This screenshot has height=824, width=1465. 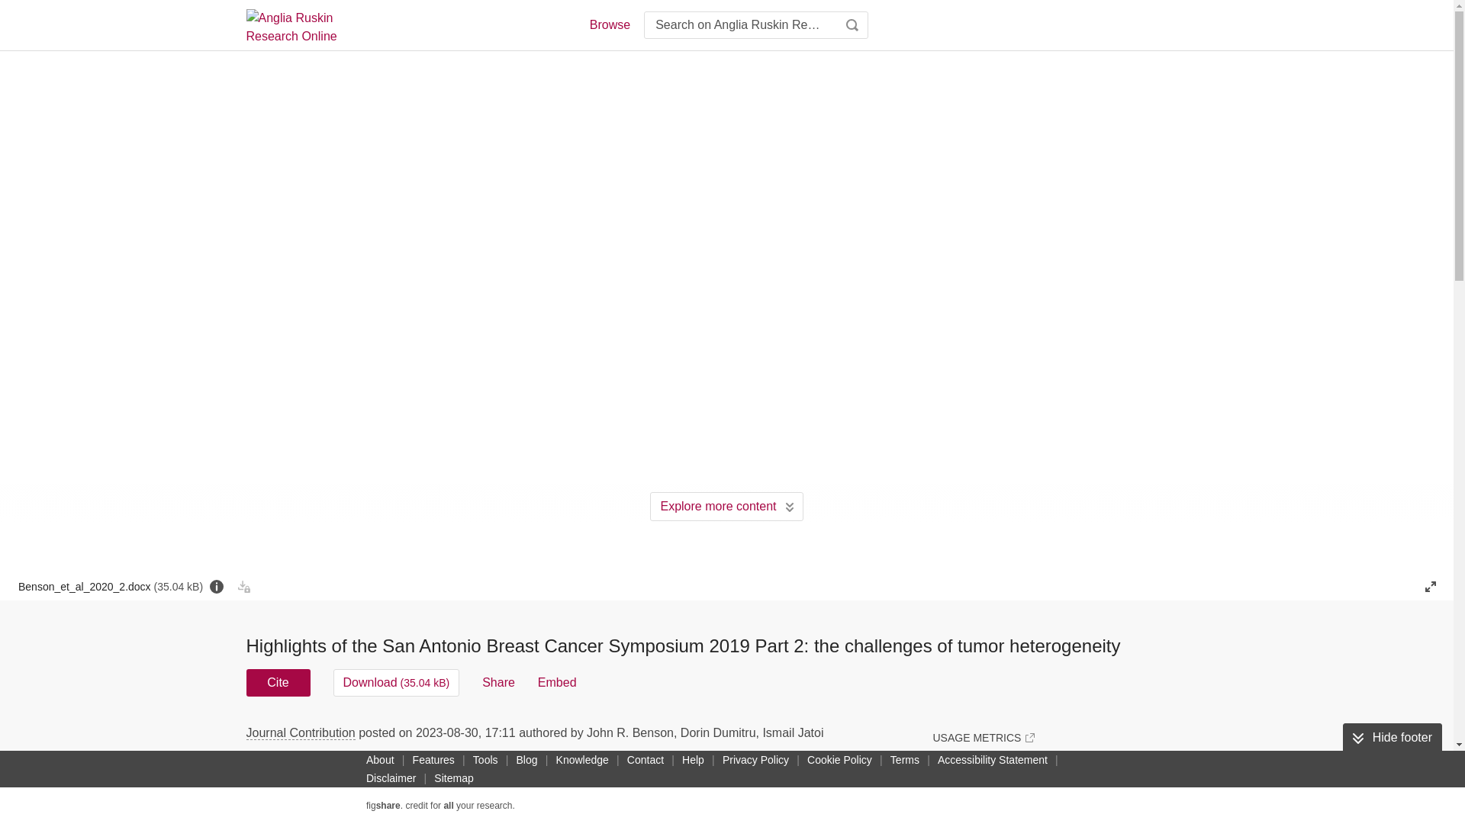 What do you see at coordinates (646, 759) in the screenshot?
I see `Contact` at bounding box center [646, 759].